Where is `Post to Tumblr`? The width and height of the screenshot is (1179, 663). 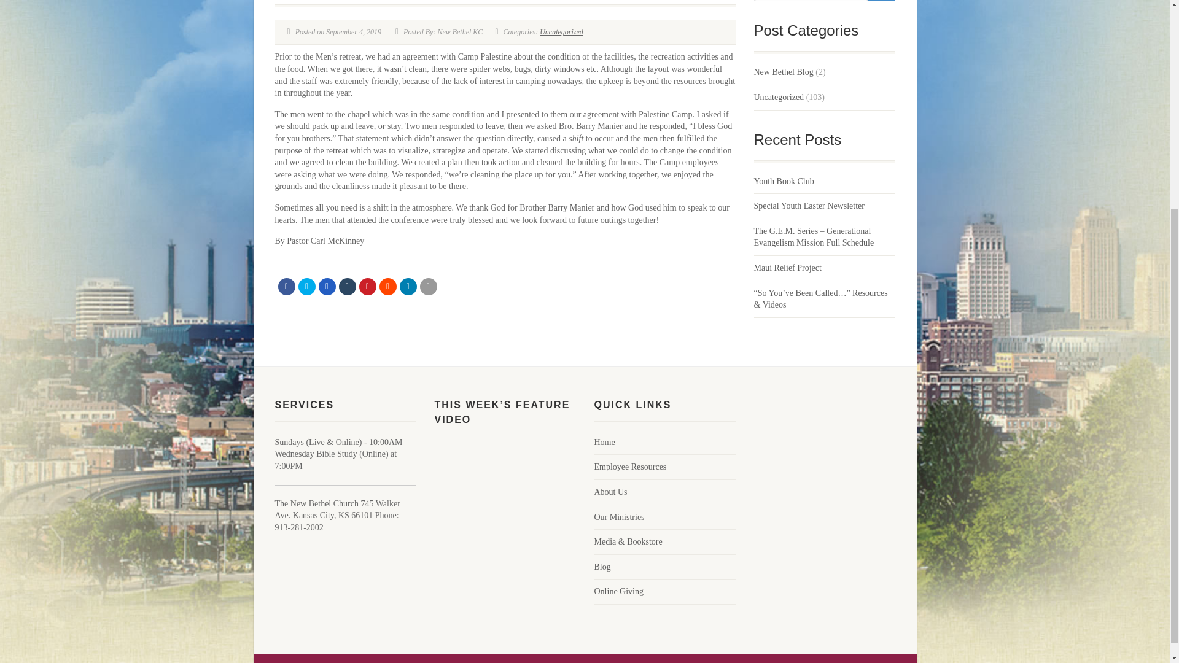
Post to Tumblr is located at coordinates (348, 286).